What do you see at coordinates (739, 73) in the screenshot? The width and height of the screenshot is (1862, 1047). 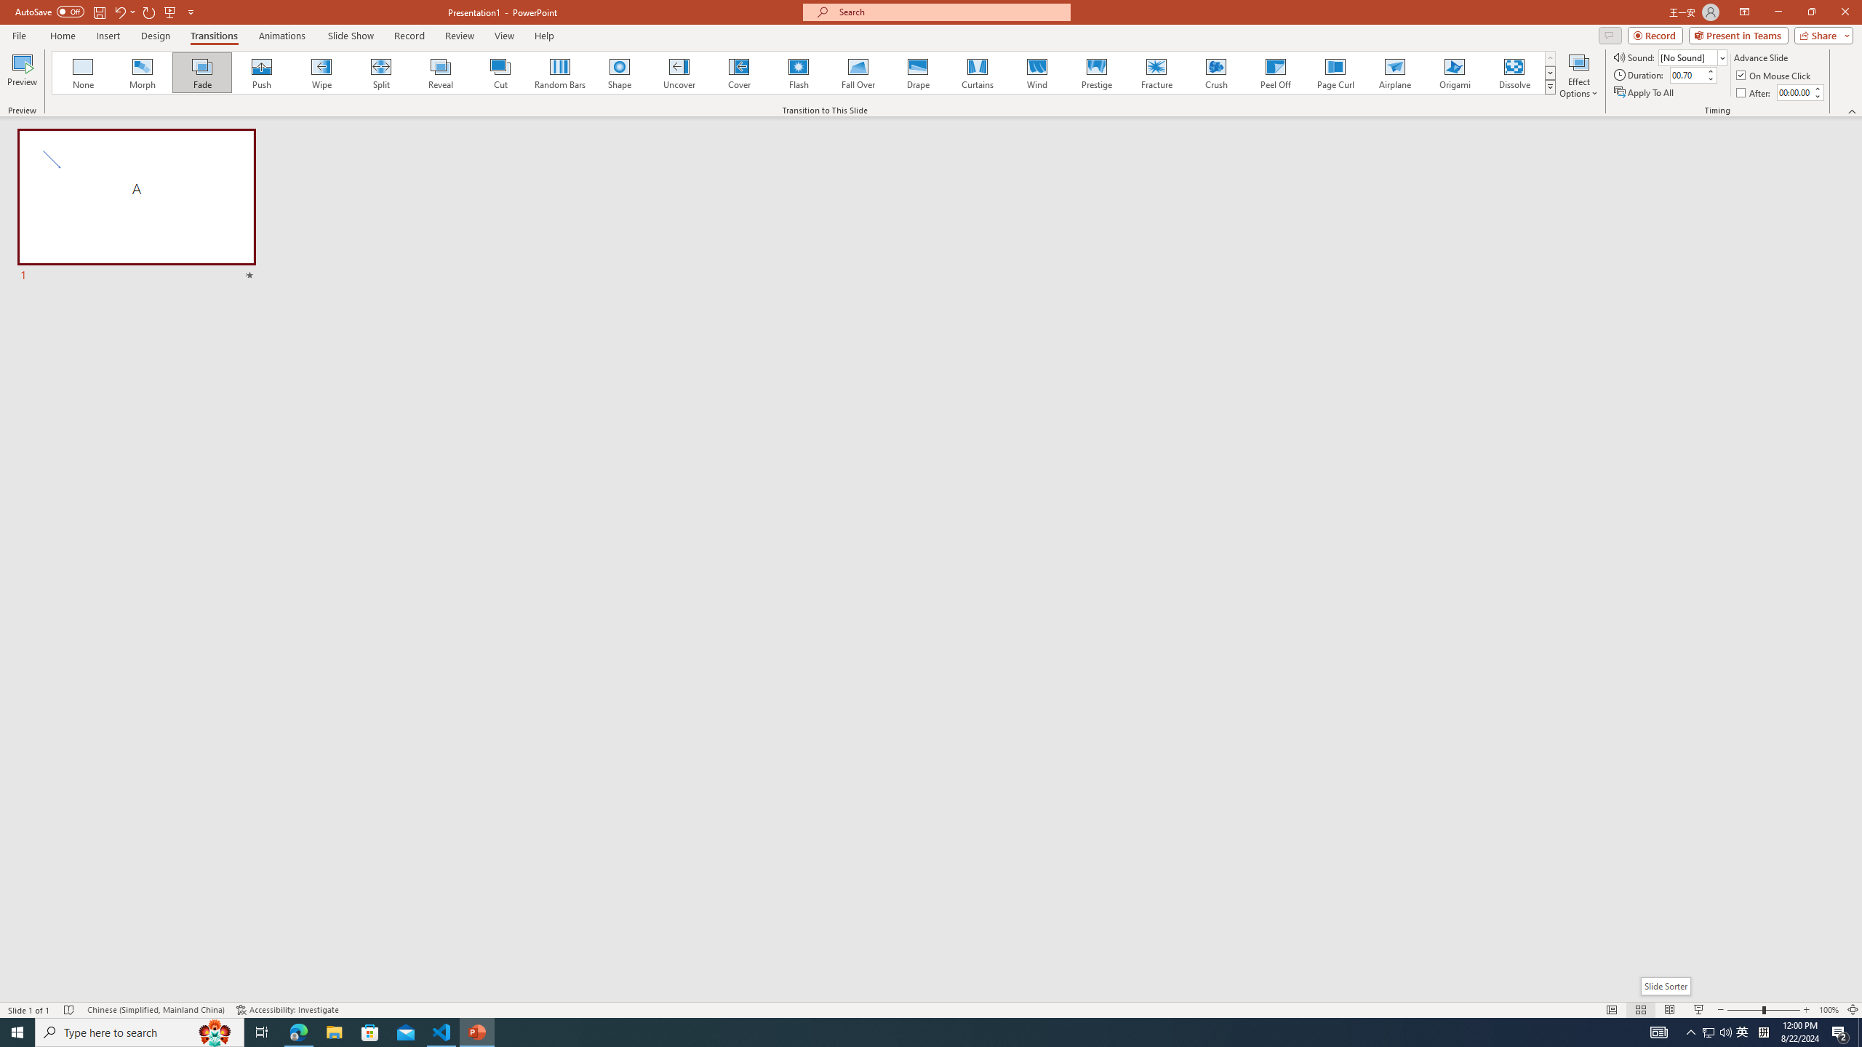 I see `Cover` at bounding box center [739, 73].